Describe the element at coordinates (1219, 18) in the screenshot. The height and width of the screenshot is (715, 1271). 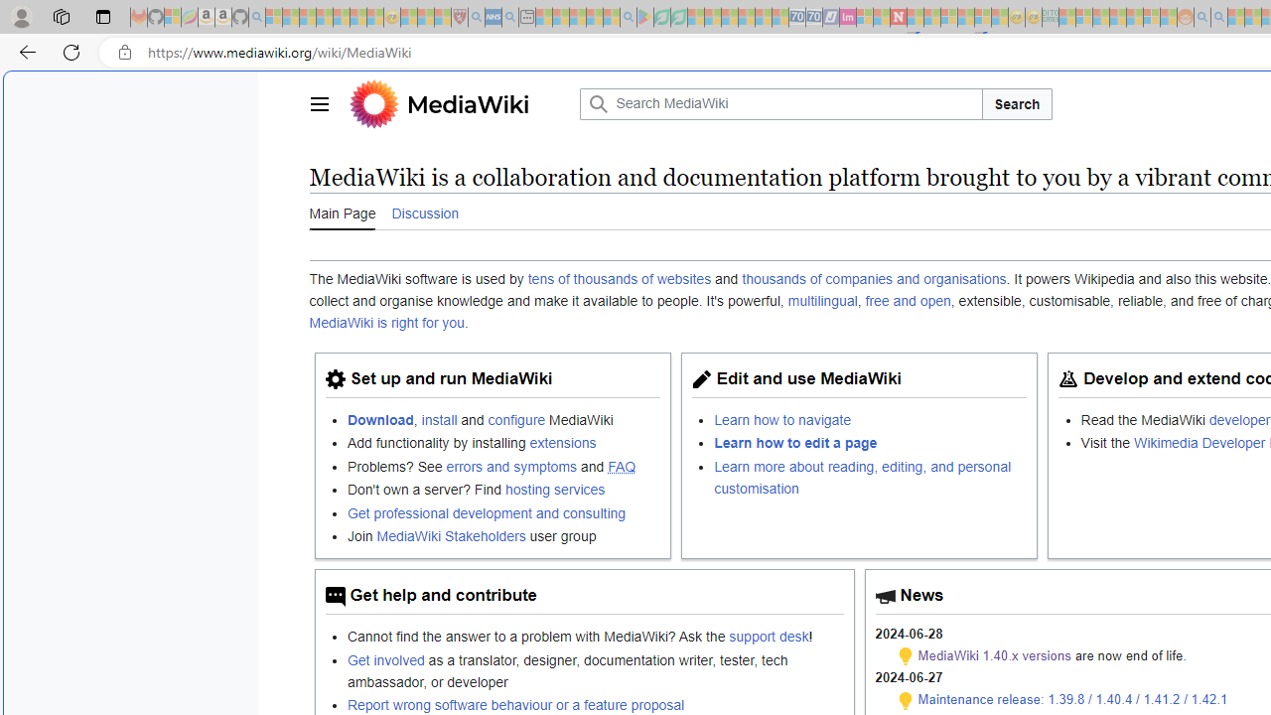
I see `Utah sues federal government - Search - Sleeping` at that location.